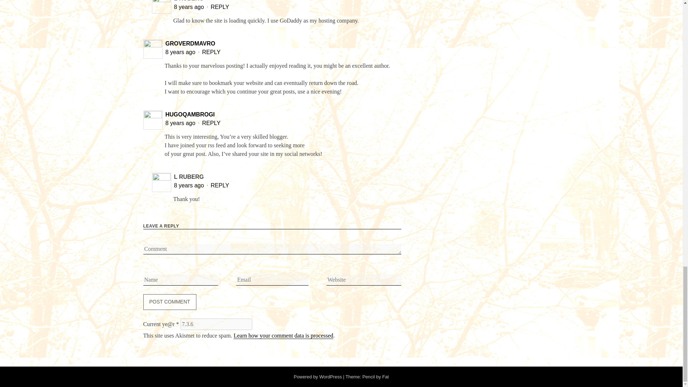 The width and height of the screenshot is (688, 387). What do you see at coordinates (190, 115) in the screenshot?
I see `HUGOQAMBROGI` at bounding box center [190, 115].